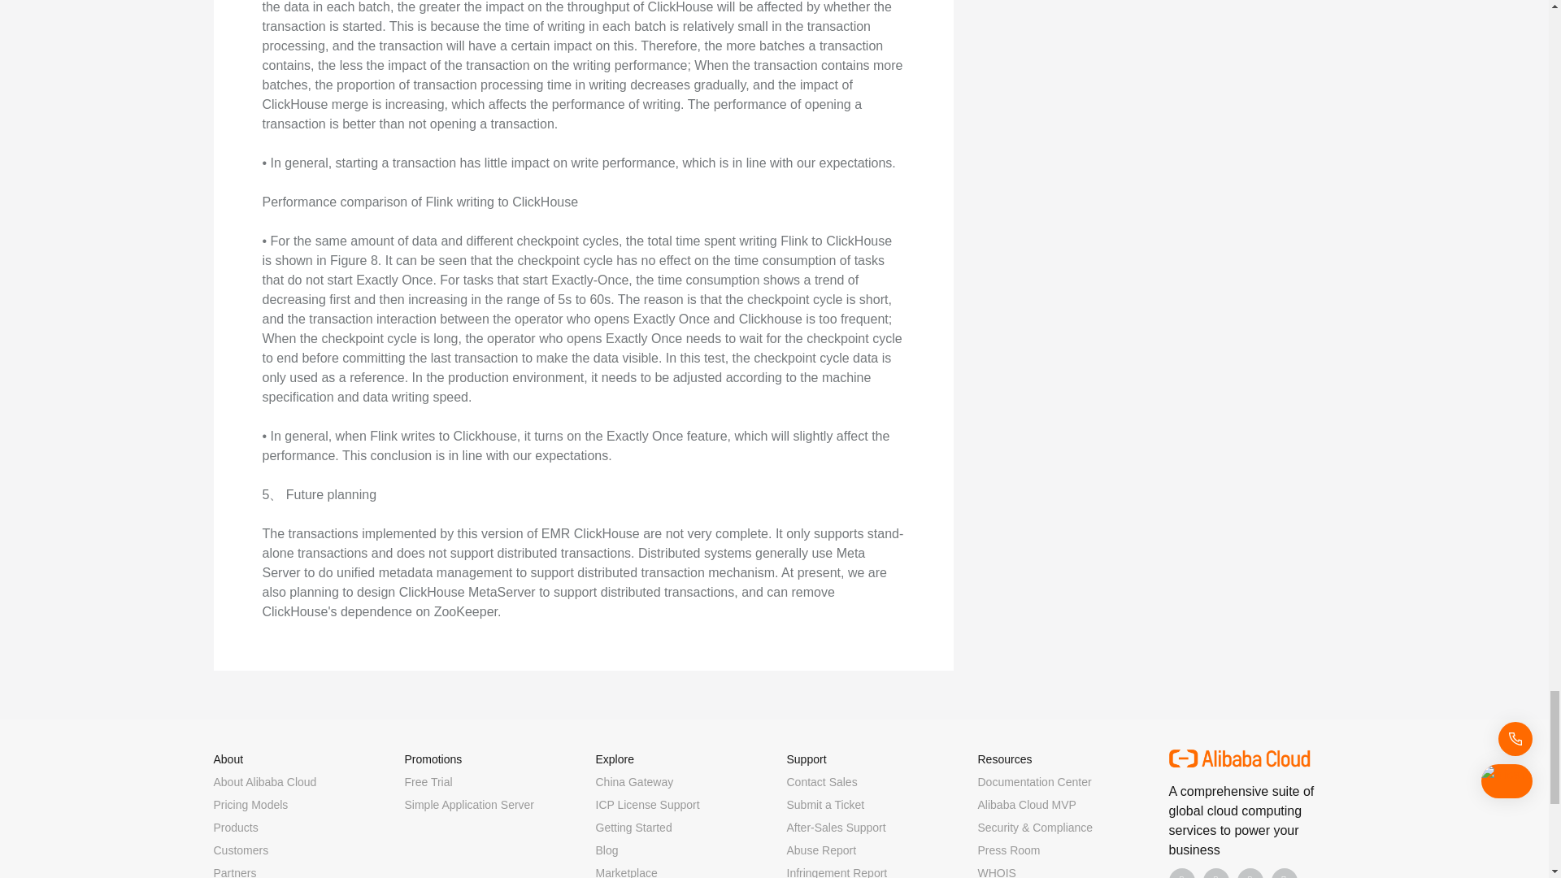 This screenshot has height=878, width=1561. What do you see at coordinates (1250, 873) in the screenshot?
I see `Twitter` at bounding box center [1250, 873].